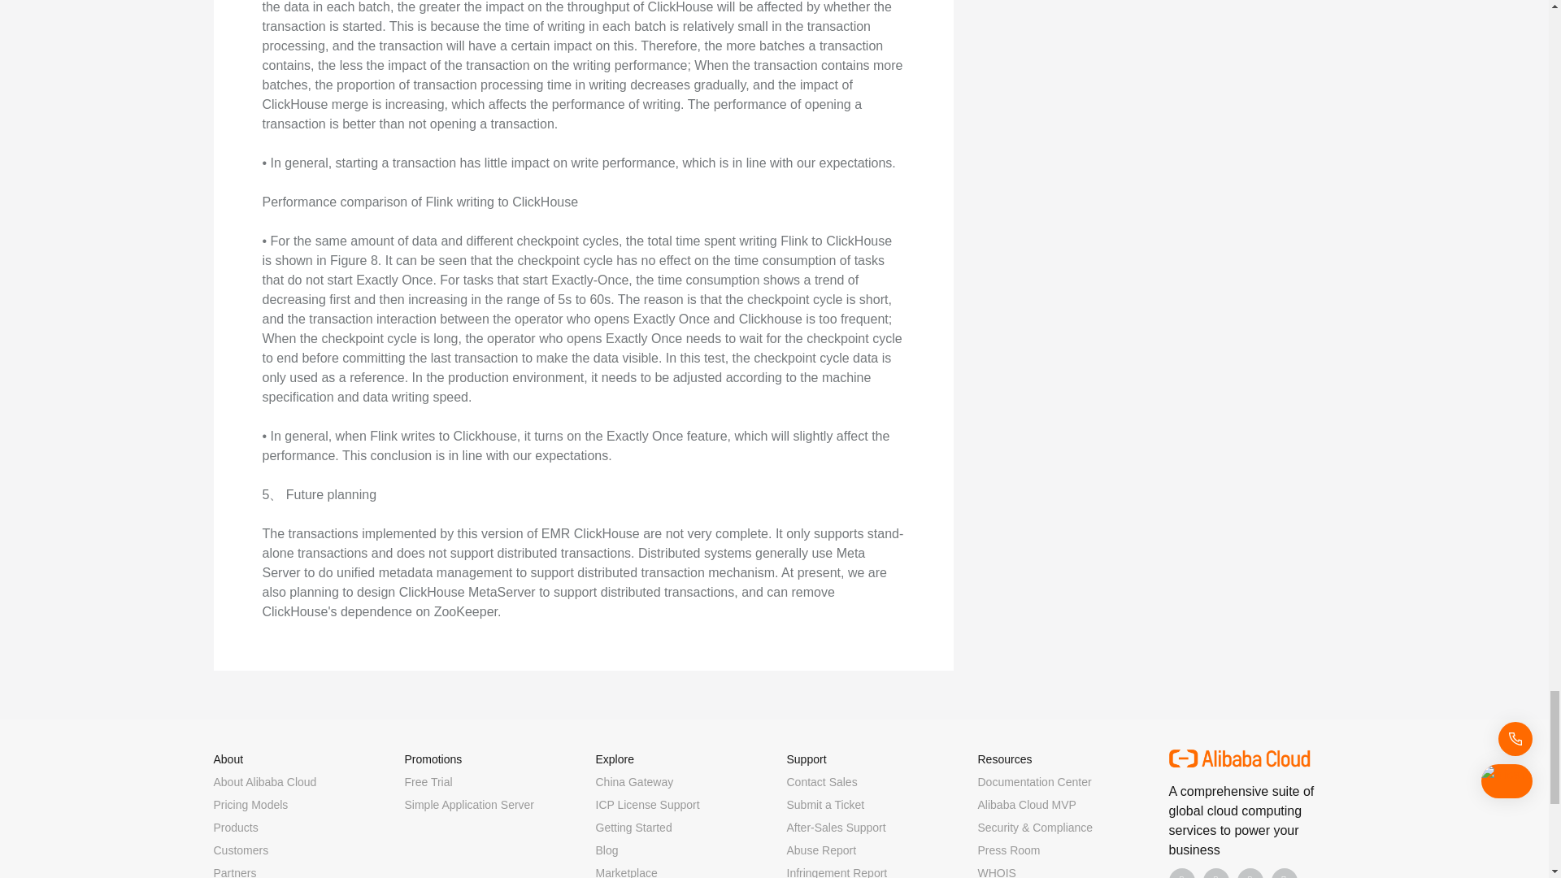 This screenshot has height=878, width=1561. What do you see at coordinates (1250, 873) in the screenshot?
I see `Twitter` at bounding box center [1250, 873].